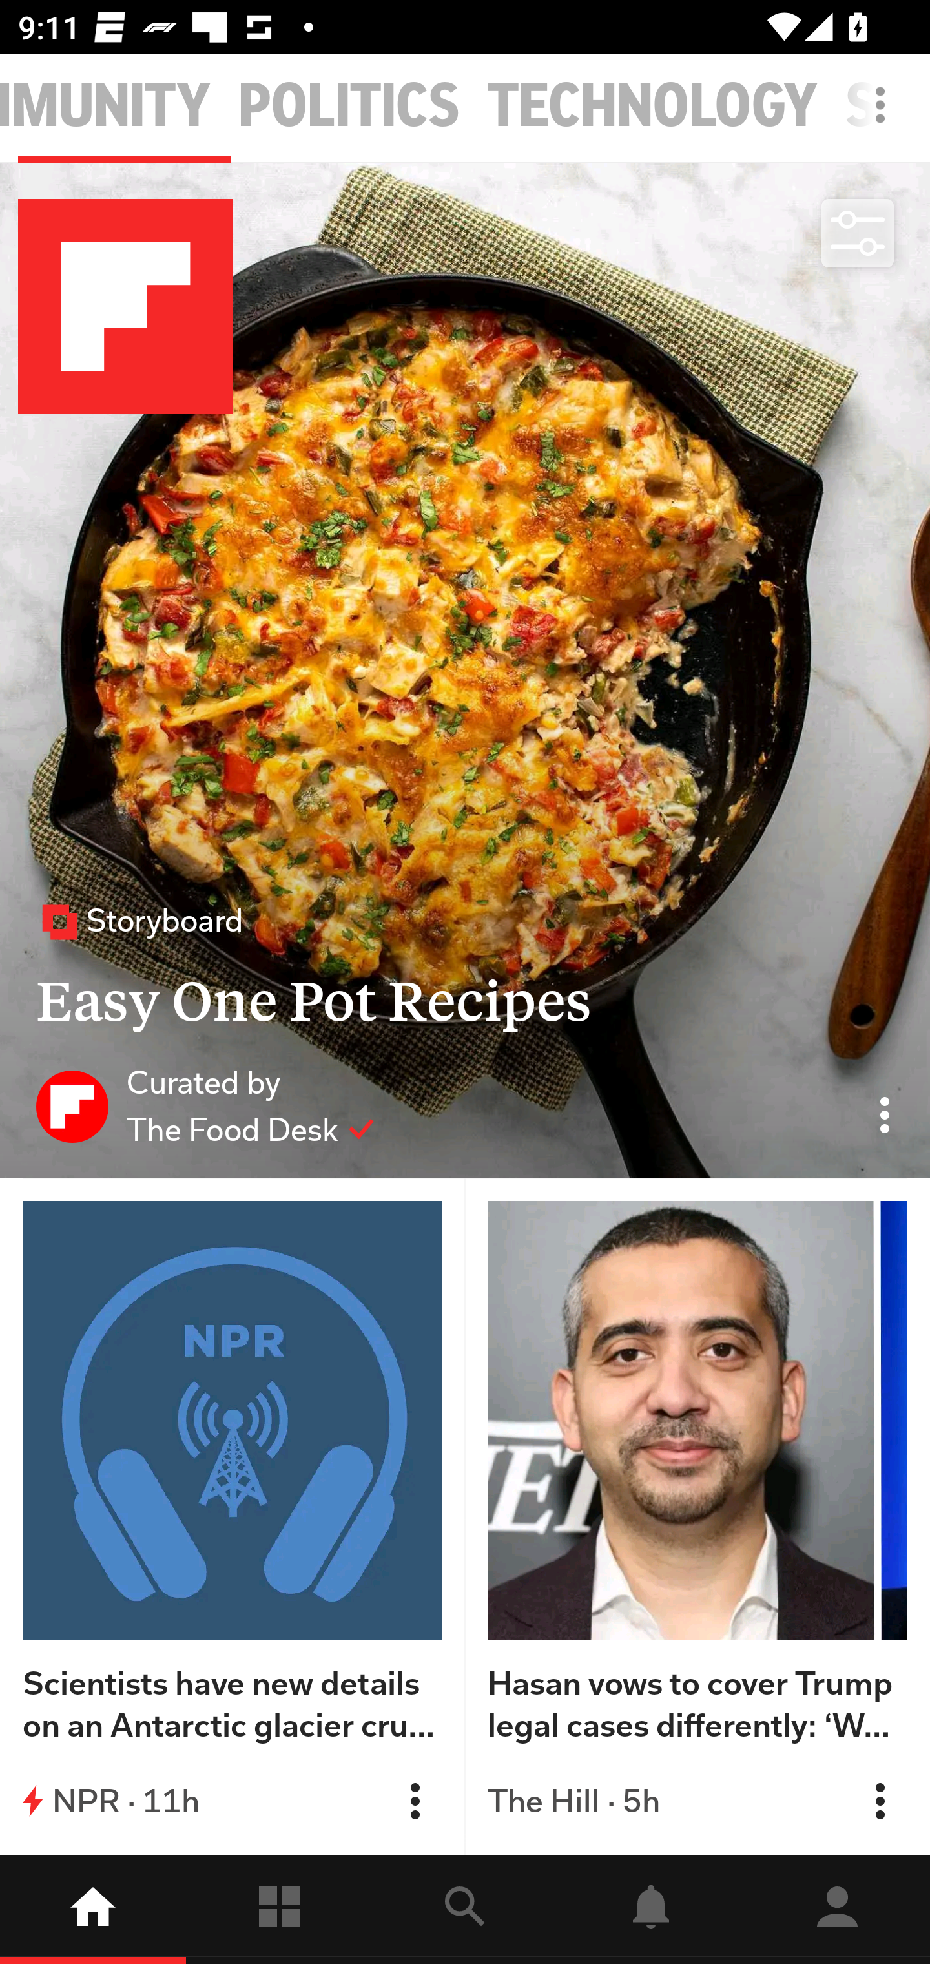 The image size is (930, 1964). Describe the element at coordinates (465, 1910) in the screenshot. I see `explore` at that location.